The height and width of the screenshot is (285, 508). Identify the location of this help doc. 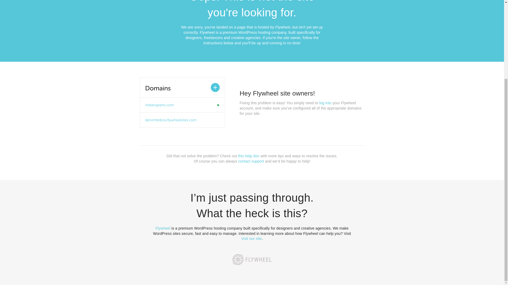
(249, 156).